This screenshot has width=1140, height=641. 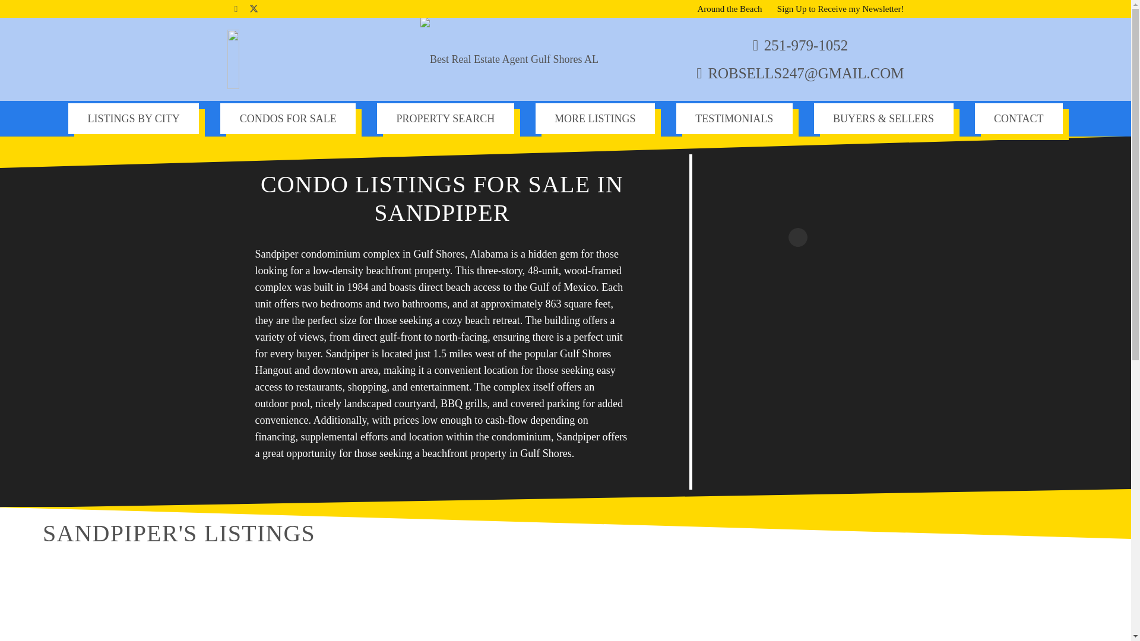 I want to click on 251-979-1052, so click(x=800, y=45).